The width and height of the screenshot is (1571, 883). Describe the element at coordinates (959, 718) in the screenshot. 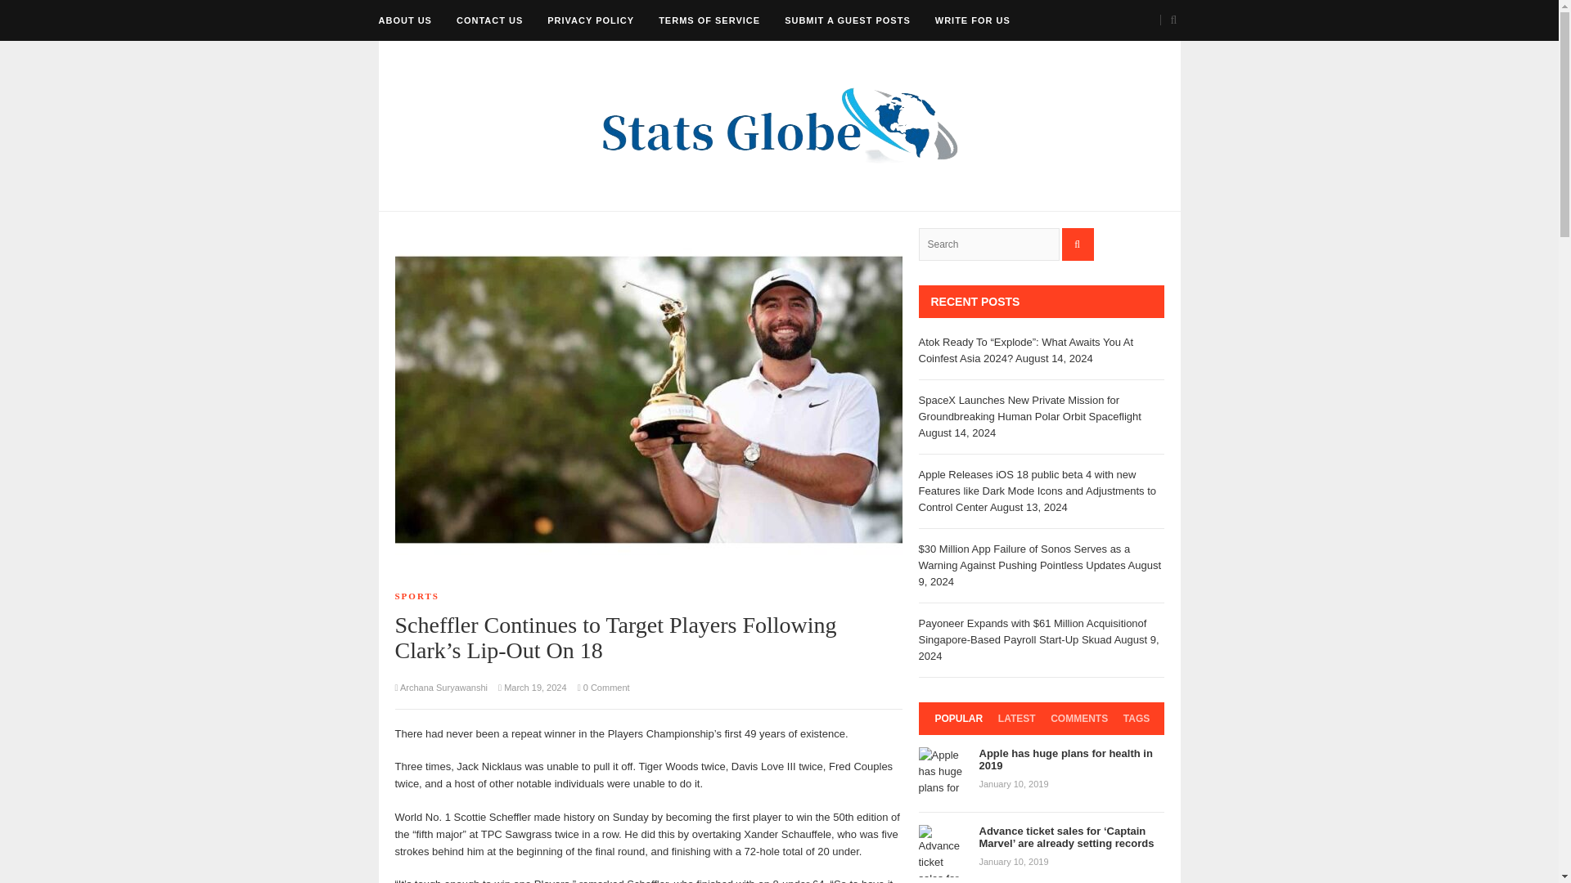

I see `Popular` at that location.